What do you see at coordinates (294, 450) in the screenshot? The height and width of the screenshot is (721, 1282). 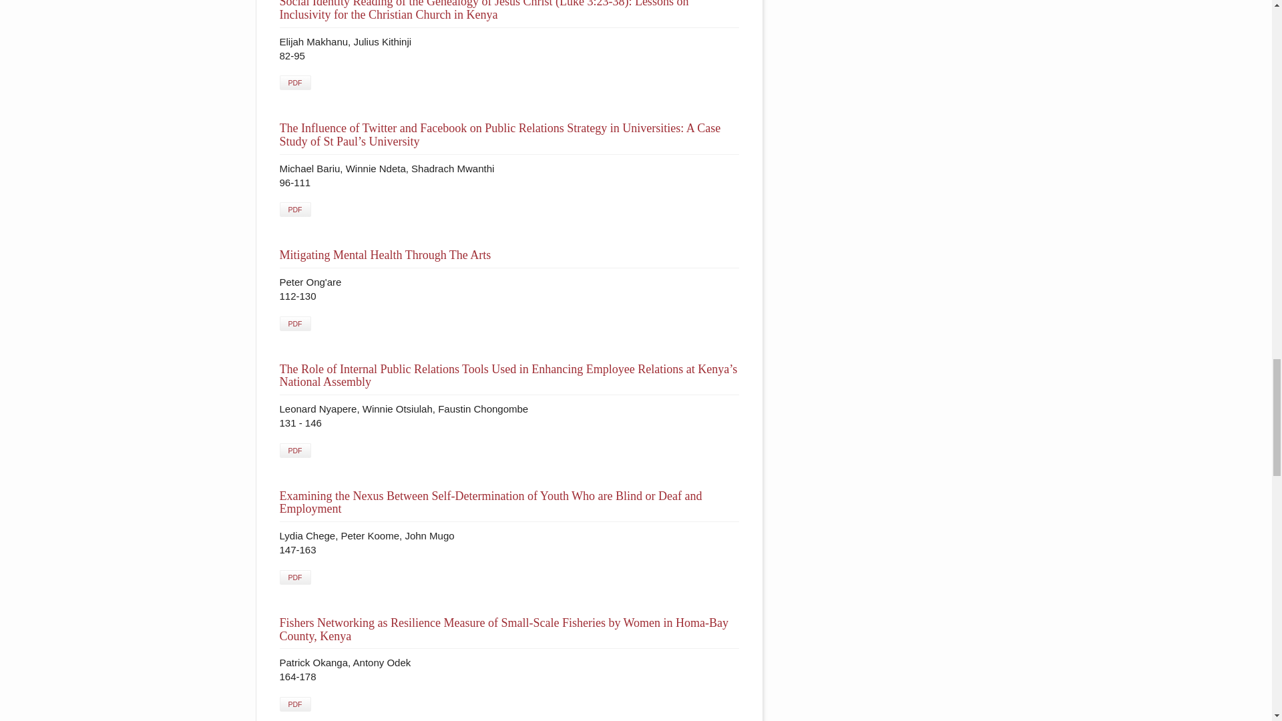 I see `PDF` at bounding box center [294, 450].